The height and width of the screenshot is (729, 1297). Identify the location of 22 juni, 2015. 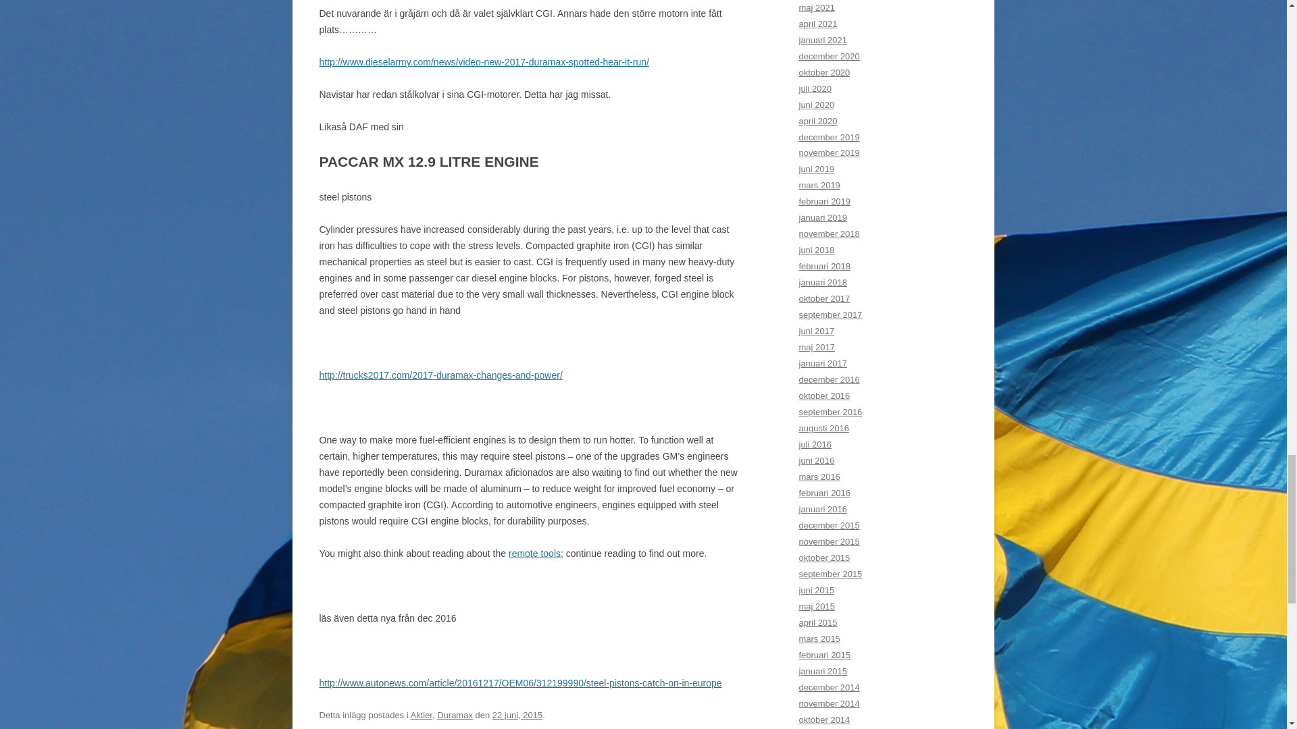
(517, 715).